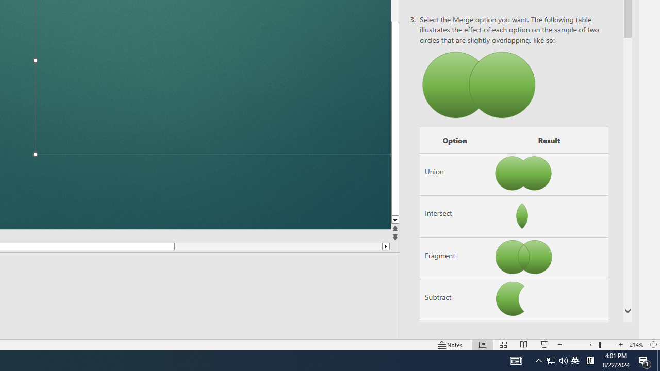  Describe the element at coordinates (455, 174) in the screenshot. I see `Union` at that location.